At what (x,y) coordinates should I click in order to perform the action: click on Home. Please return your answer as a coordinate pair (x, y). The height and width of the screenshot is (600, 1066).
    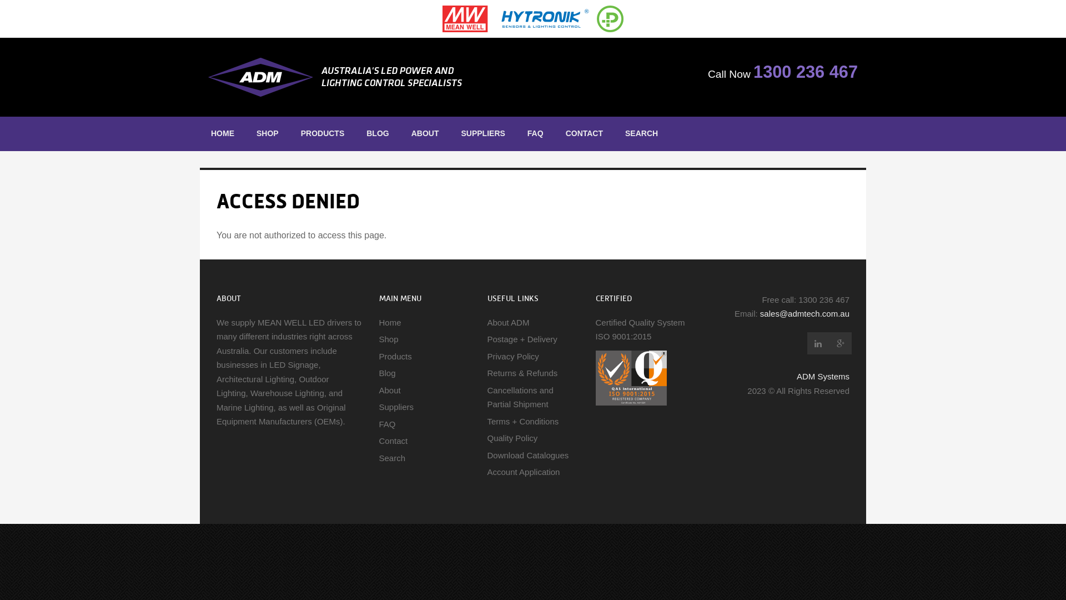
    Looking at the image, I should click on (390, 322).